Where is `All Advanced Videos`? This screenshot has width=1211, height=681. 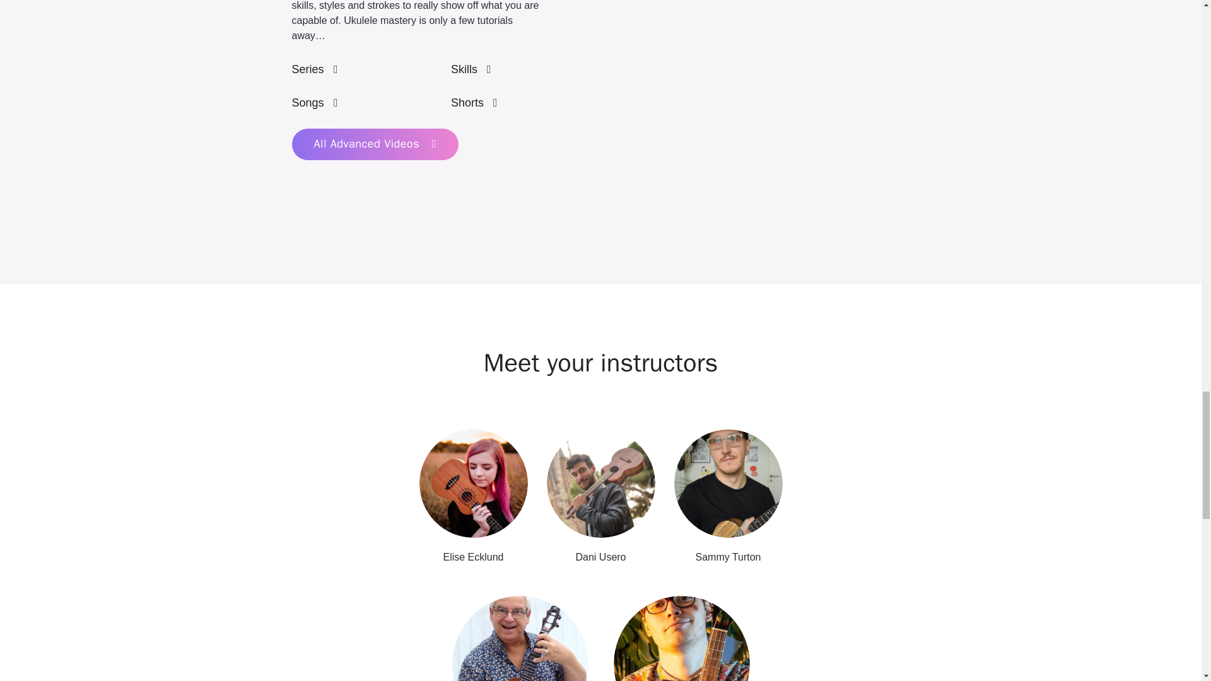 All Advanced Videos is located at coordinates (375, 144).